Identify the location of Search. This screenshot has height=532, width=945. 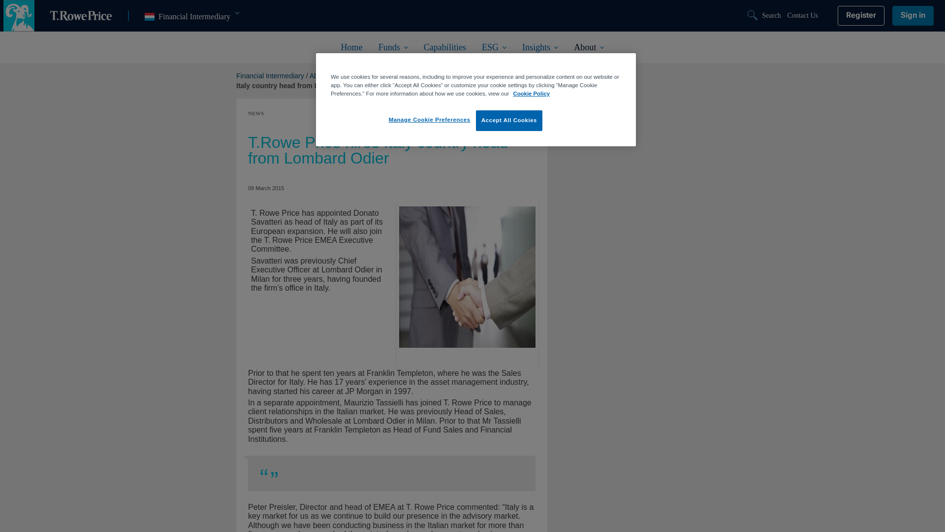
(765, 15).